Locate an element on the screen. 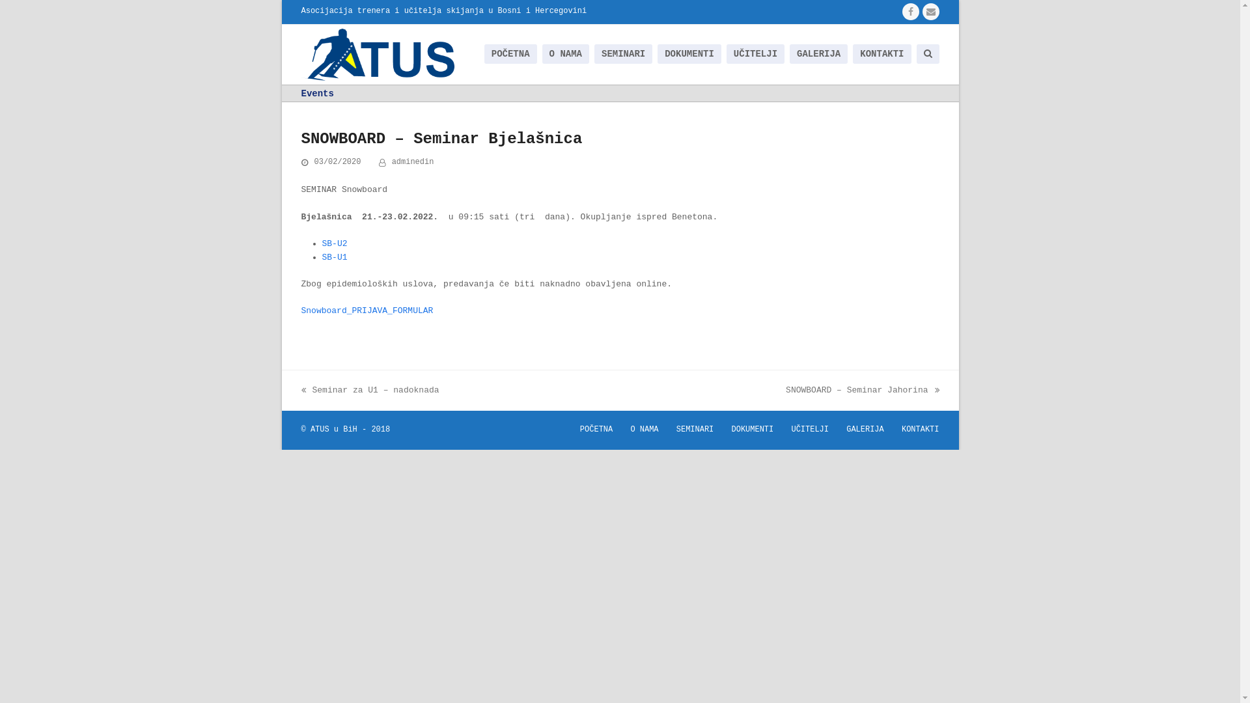 This screenshot has height=703, width=1250. GALERIJA is located at coordinates (865, 430).